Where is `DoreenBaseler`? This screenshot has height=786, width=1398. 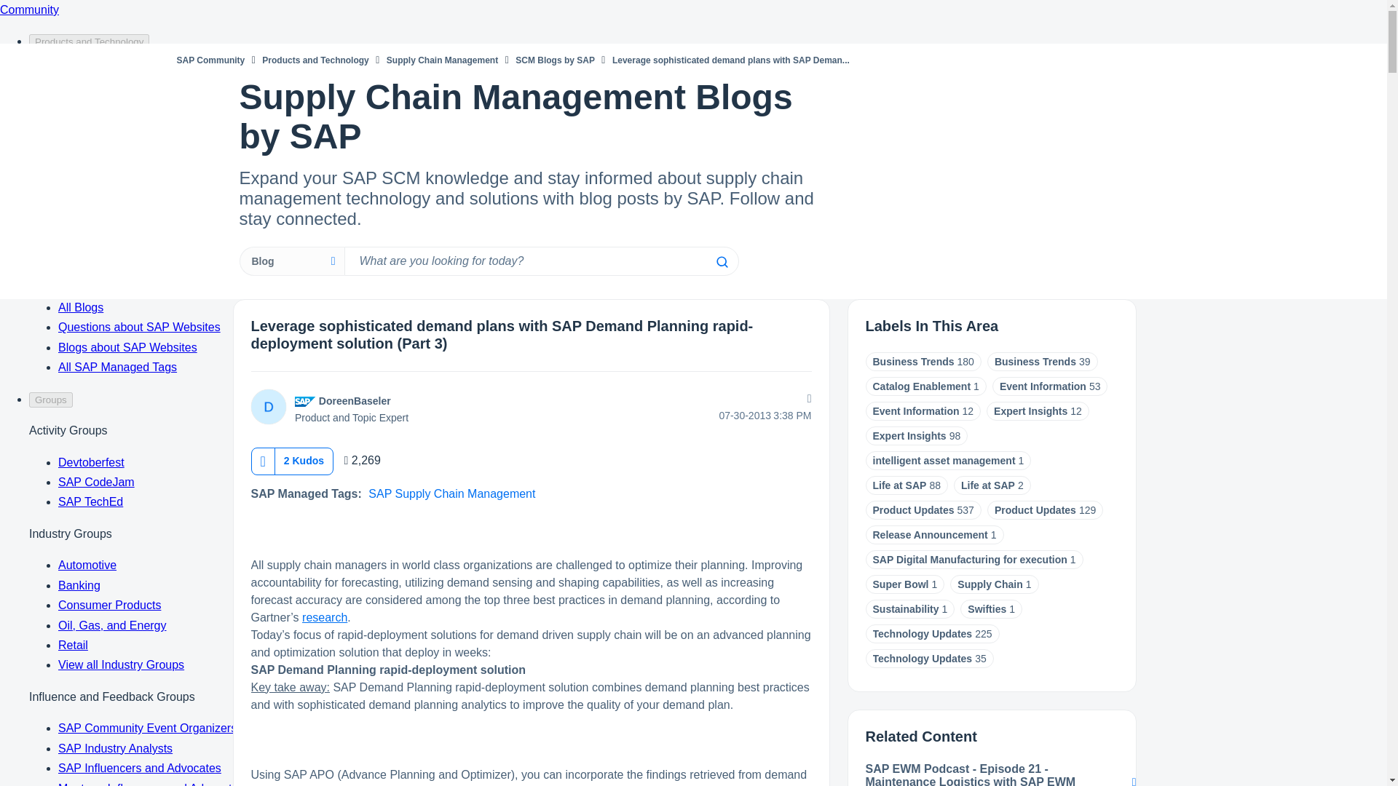 DoreenBaseler is located at coordinates (267, 406).